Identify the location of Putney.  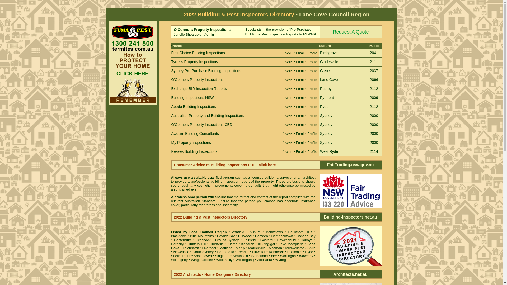
(326, 89).